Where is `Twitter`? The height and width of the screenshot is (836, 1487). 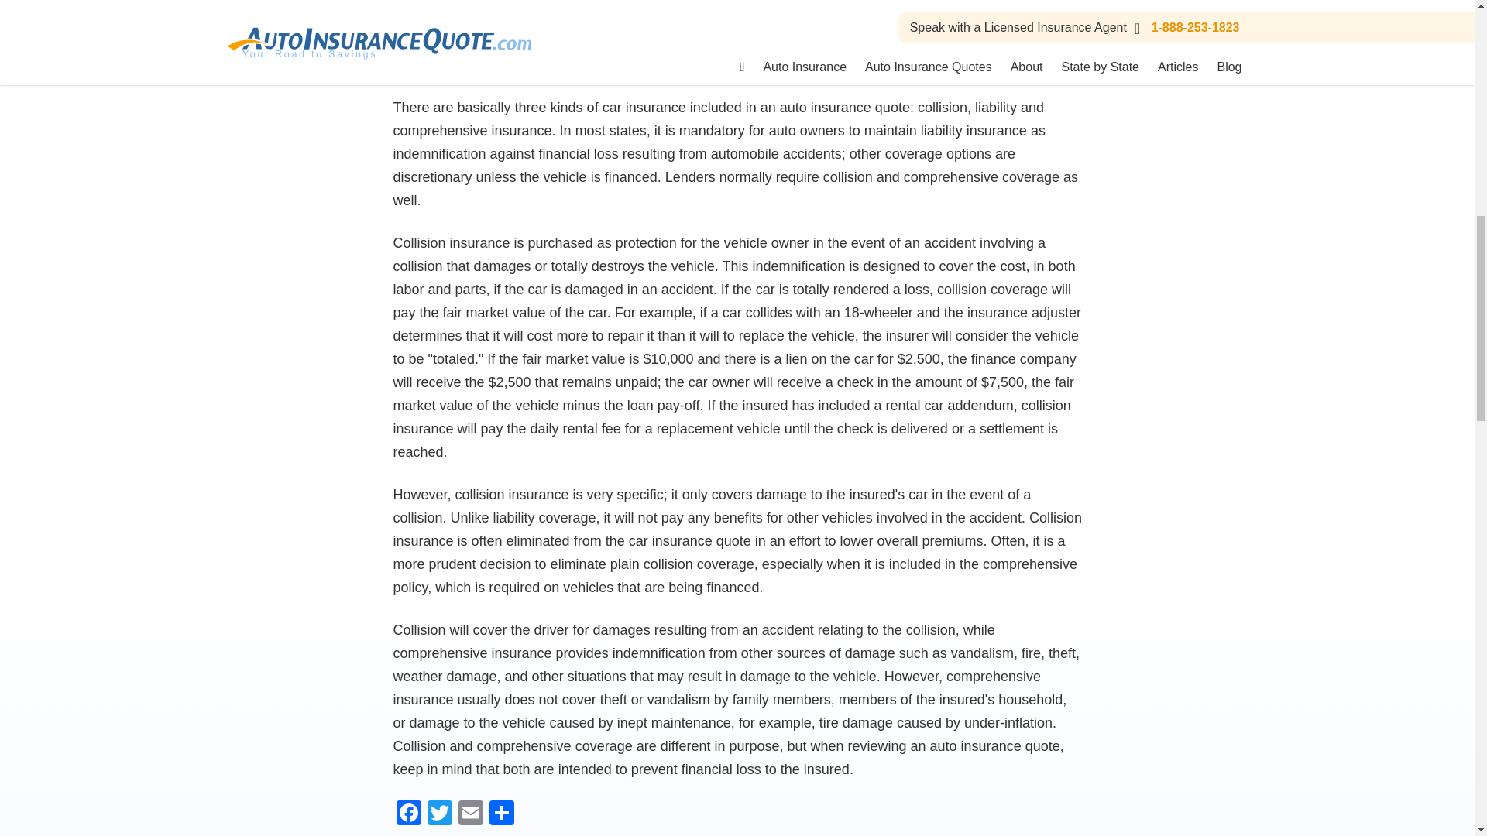 Twitter is located at coordinates (439, 814).